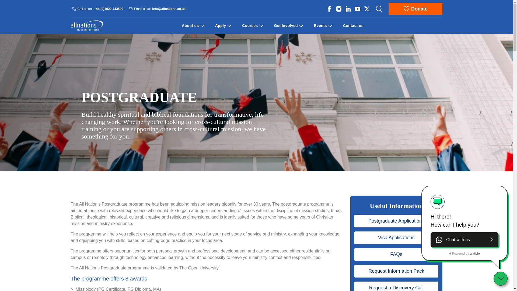 The image size is (517, 291). What do you see at coordinates (87, 26) in the screenshot?
I see `Navigate to All Nations Home` at bounding box center [87, 26].